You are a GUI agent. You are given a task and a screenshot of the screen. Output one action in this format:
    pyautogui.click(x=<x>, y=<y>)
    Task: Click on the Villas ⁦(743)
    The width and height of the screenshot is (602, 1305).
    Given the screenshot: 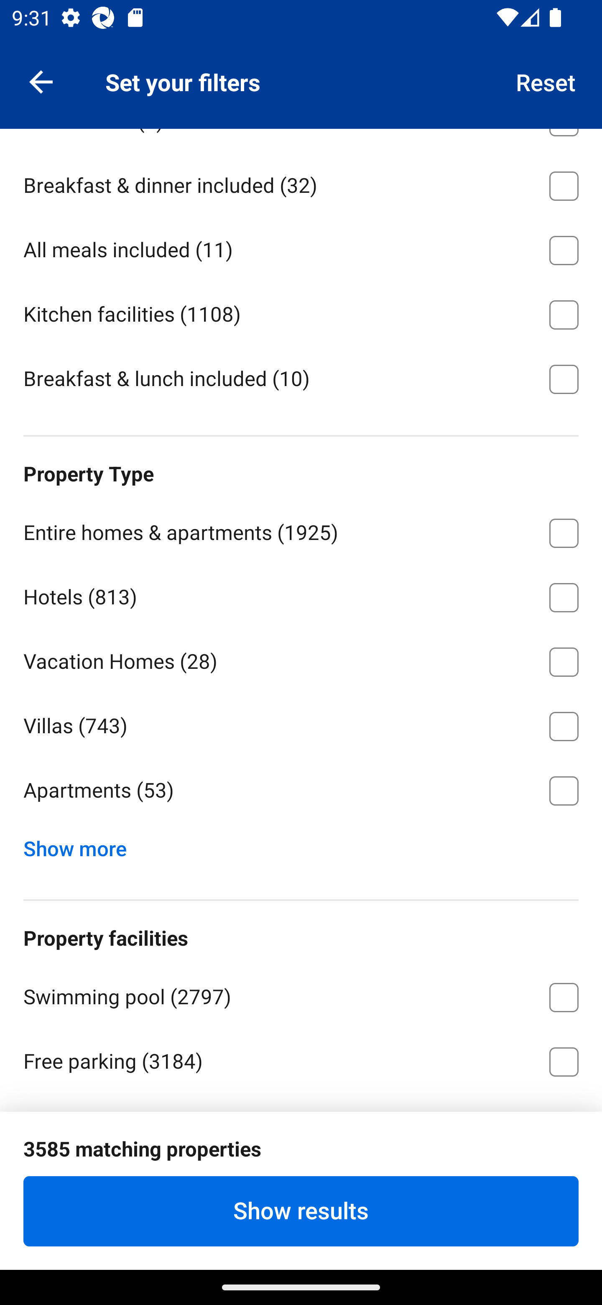 What is the action you would take?
    pyautogui.click(x=301, y=724)
    